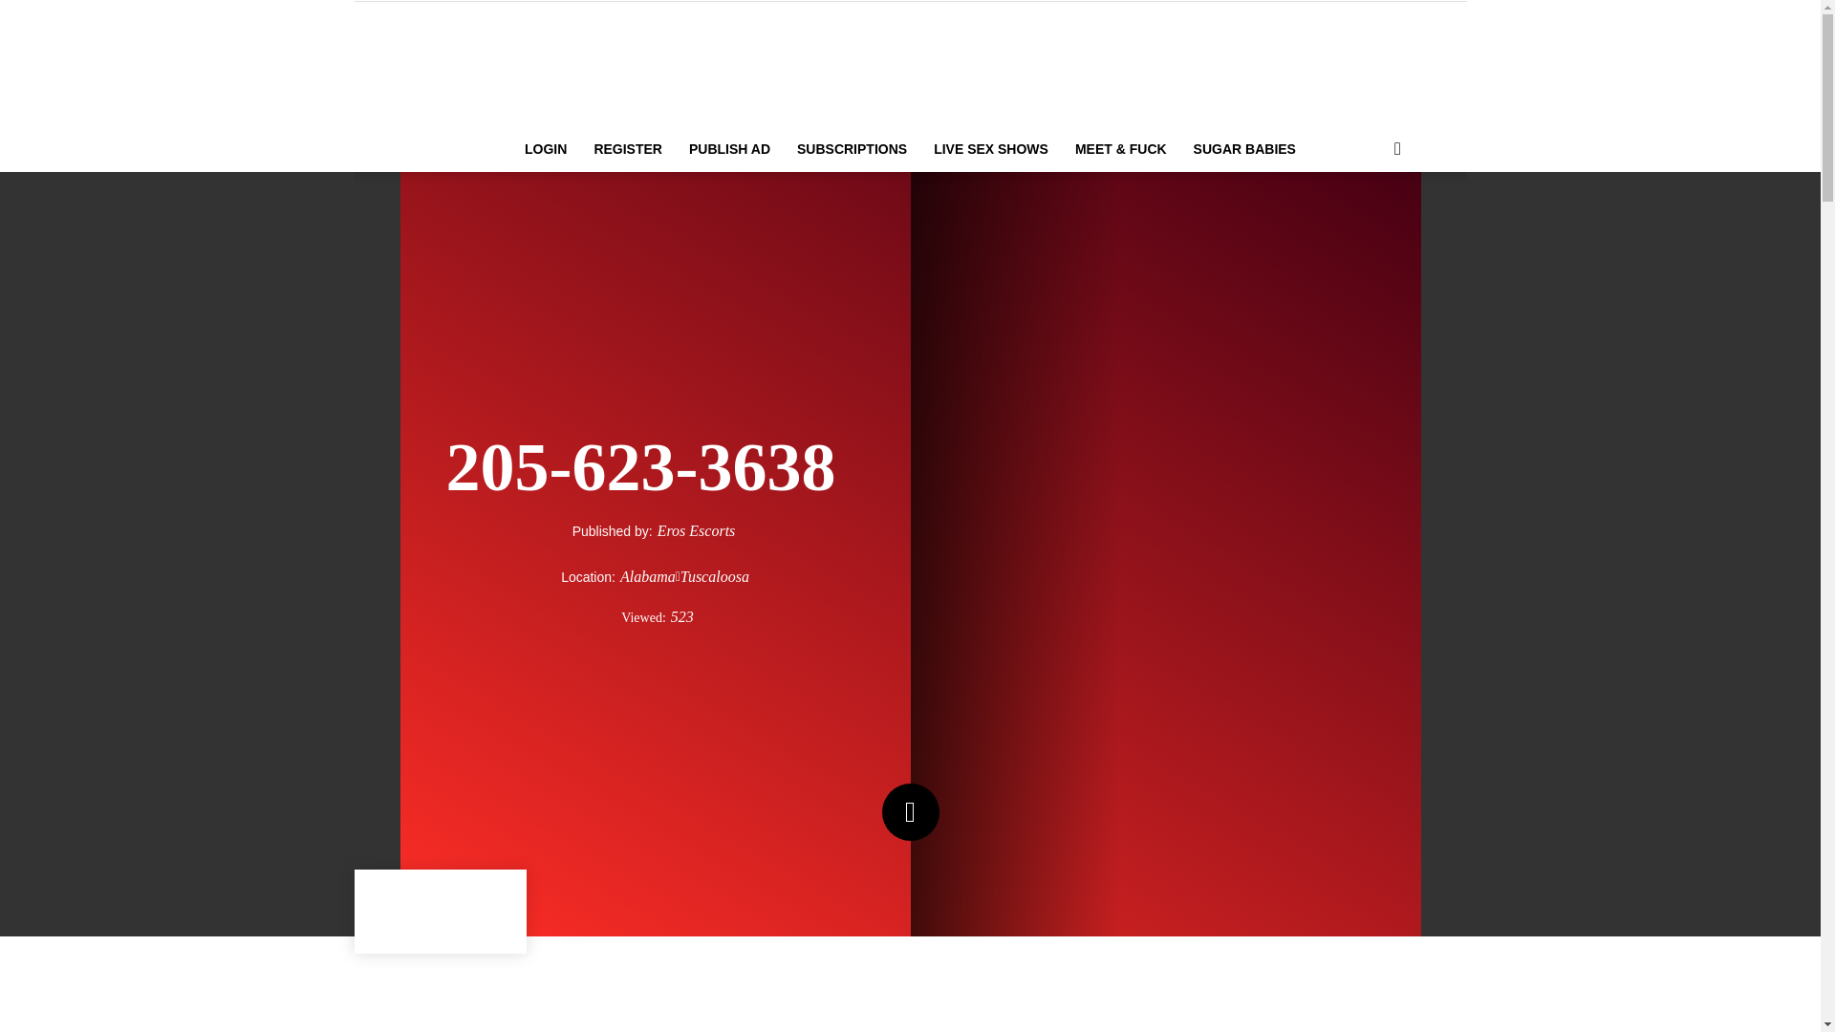 The image size is (1835, 1032). Describe the element at coordinates (910, 65) in the screenshot. I see `Eros Escorts` at that location.